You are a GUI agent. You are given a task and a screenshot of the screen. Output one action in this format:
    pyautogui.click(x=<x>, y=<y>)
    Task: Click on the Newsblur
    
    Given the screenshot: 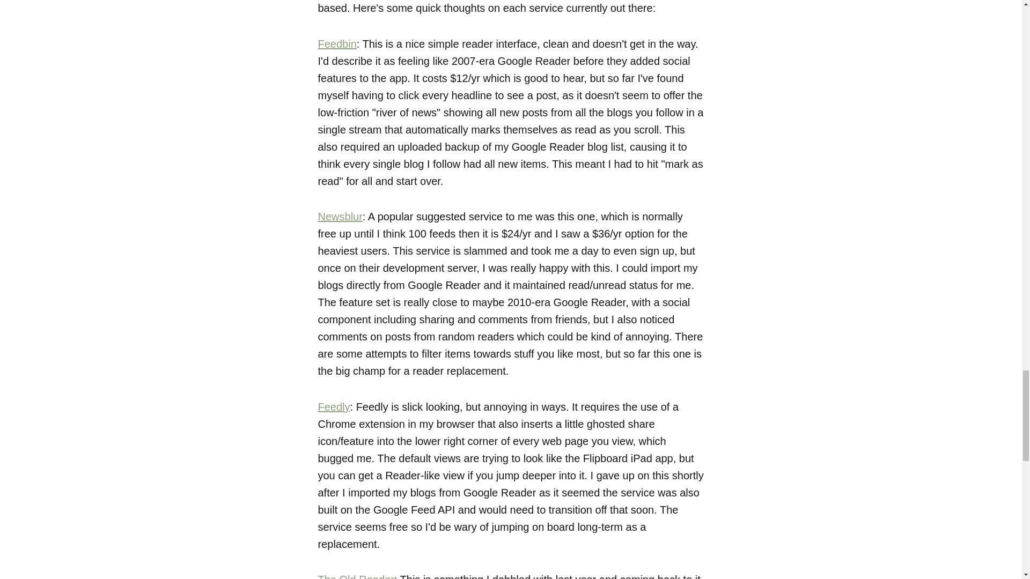 What is the action you would take?
    pyautogui.click(x=340, y=217)
    